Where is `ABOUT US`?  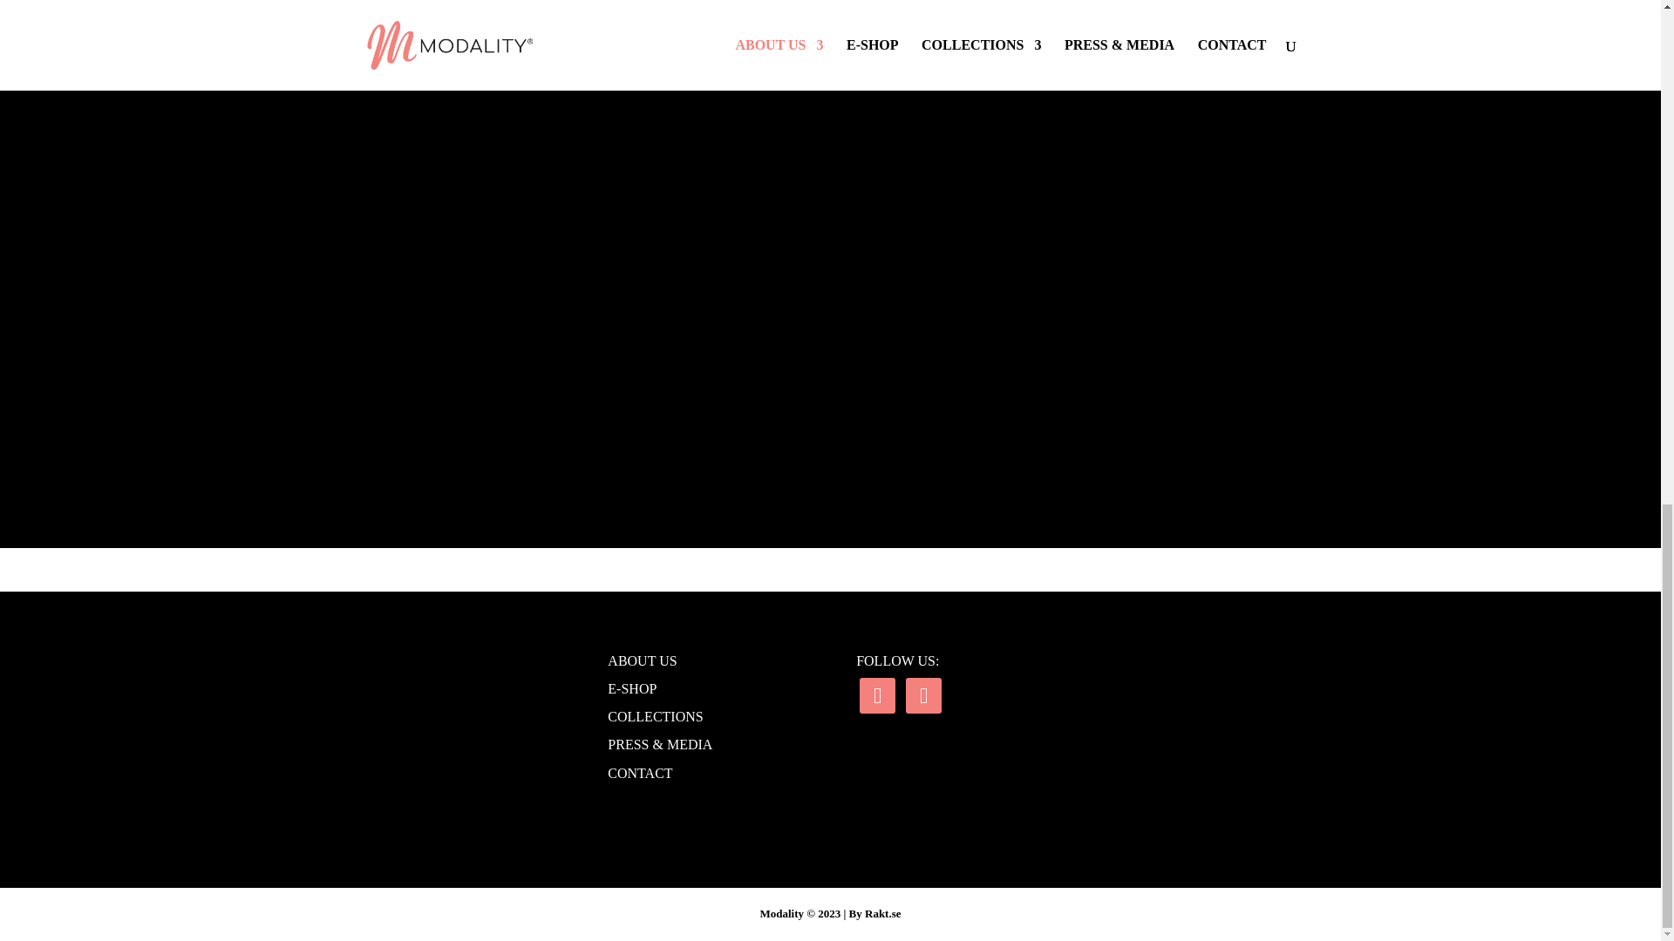
ABOUT US is located at coordinates (642, 660).